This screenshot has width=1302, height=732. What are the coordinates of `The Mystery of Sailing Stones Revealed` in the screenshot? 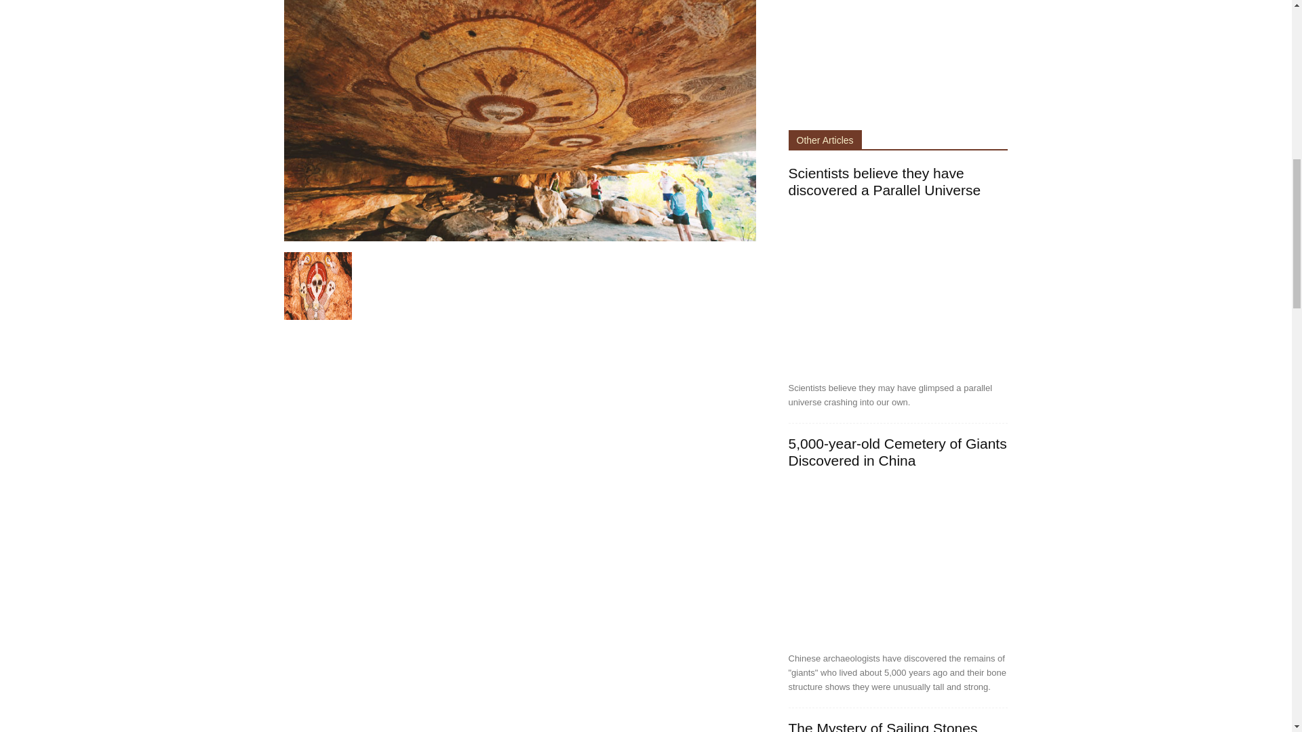 It's located at (882, 726).